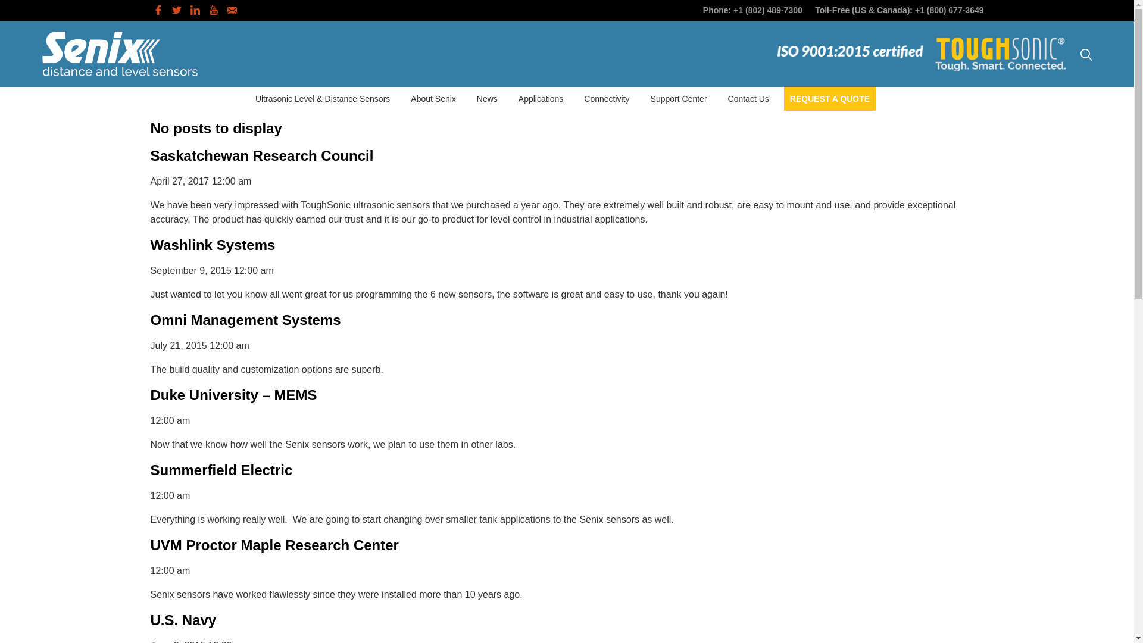  Describe the element at coordinates (433, 98) in the screenshot. I see `About Senix` at that location.